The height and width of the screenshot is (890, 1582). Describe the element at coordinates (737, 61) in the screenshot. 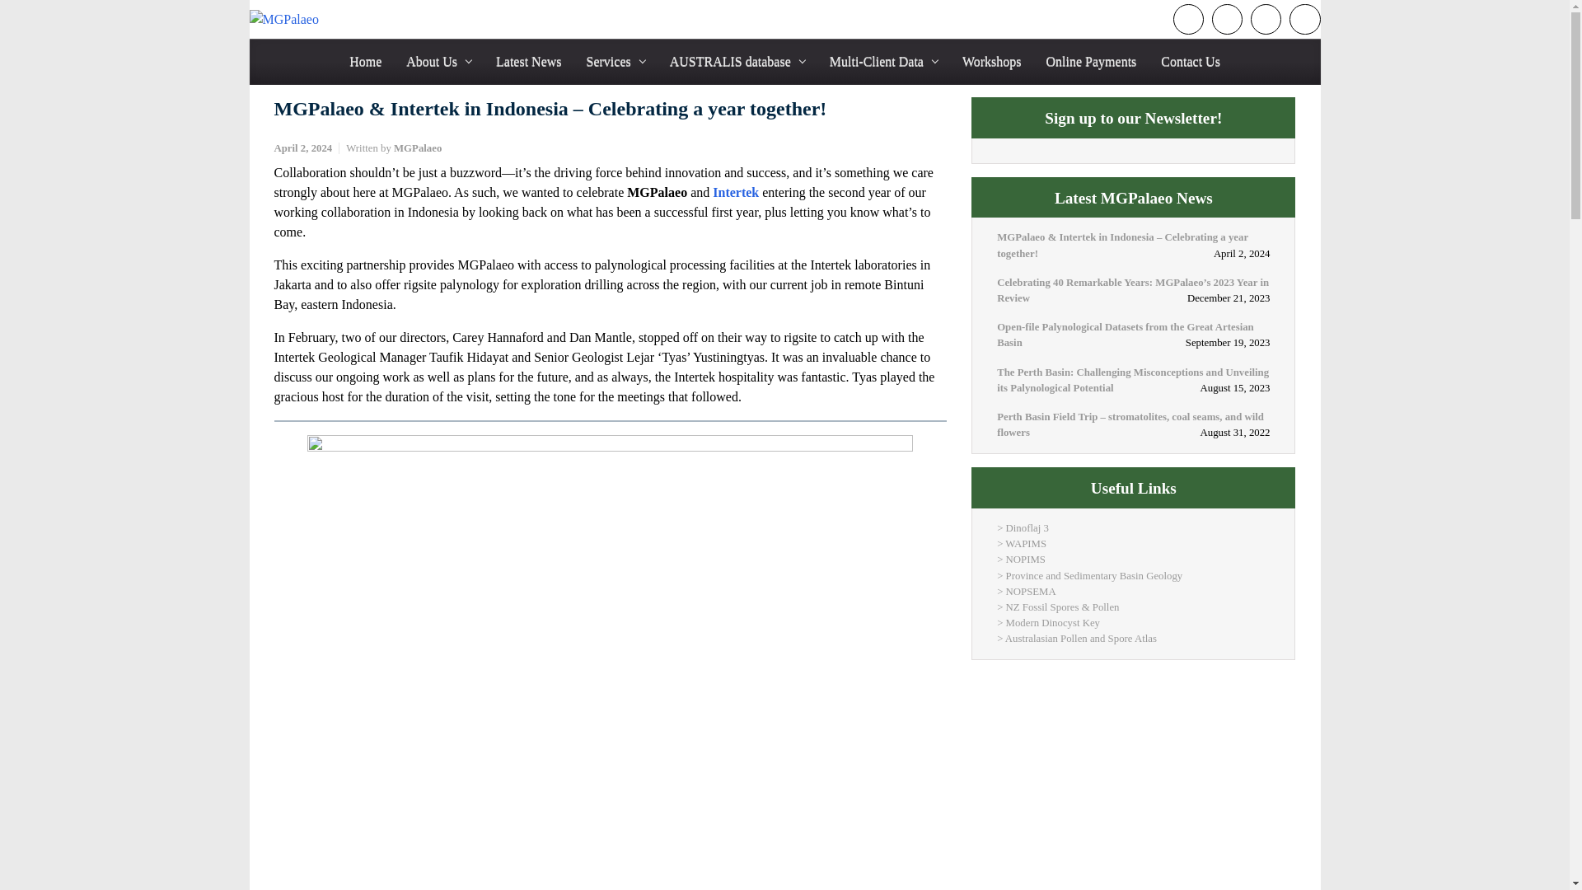

I see `AUSTRALIS database` at that location.